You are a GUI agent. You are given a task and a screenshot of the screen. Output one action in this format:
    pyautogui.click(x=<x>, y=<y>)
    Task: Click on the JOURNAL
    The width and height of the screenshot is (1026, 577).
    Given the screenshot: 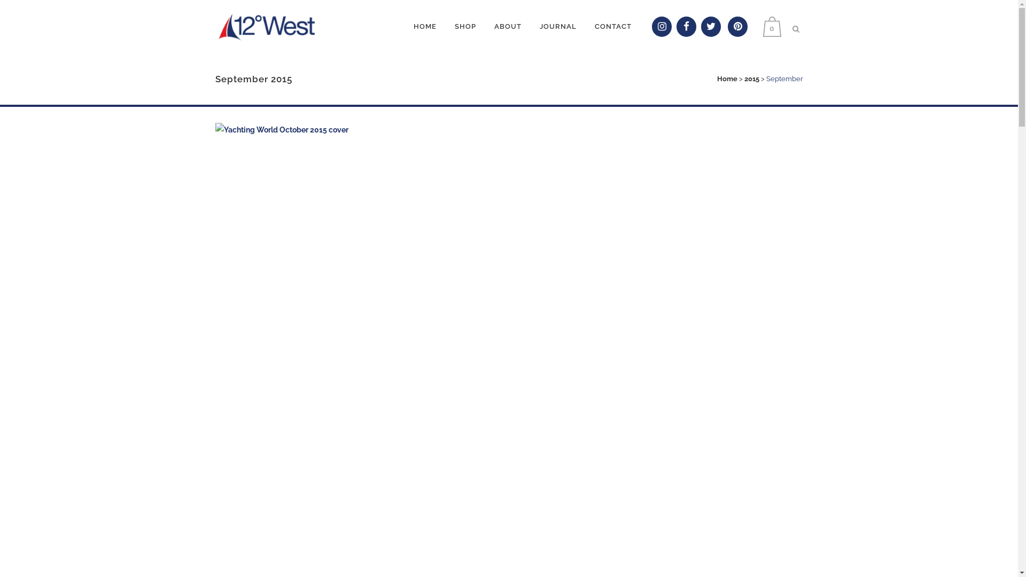 What is the action you would take?
    pyautogui.click(x=558, y=27)
    